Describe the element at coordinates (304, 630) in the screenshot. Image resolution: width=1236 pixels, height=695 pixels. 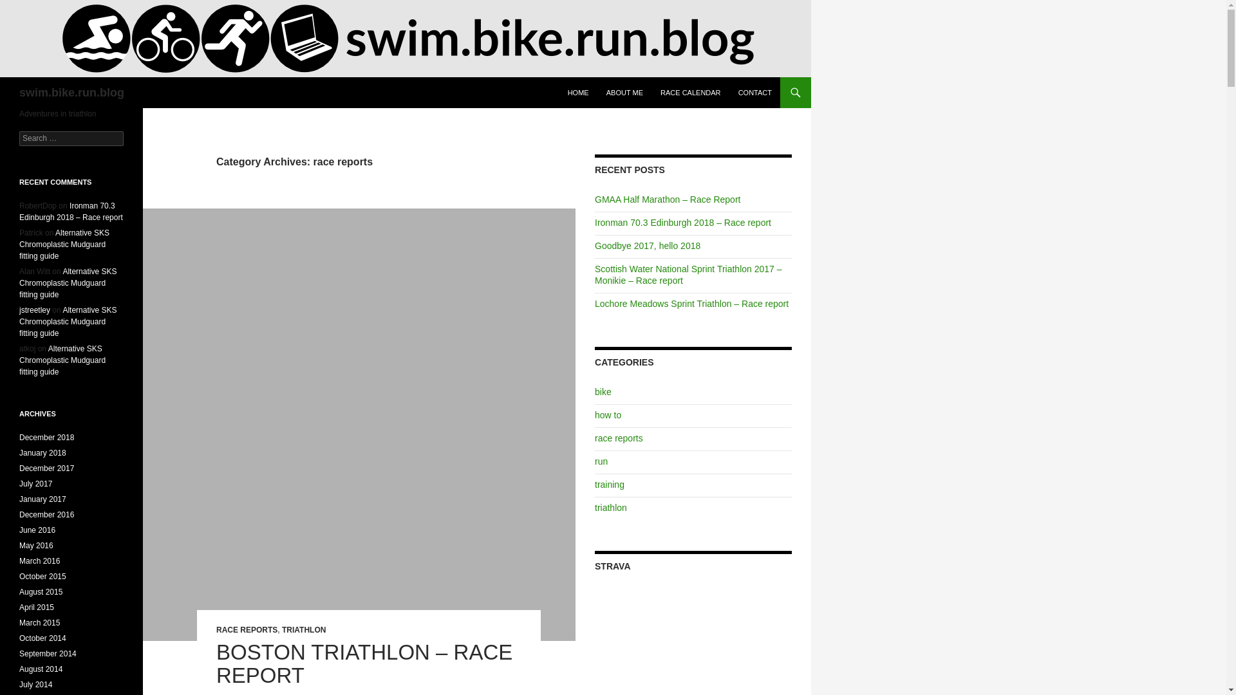
I see `TRIATHLON` at that location.